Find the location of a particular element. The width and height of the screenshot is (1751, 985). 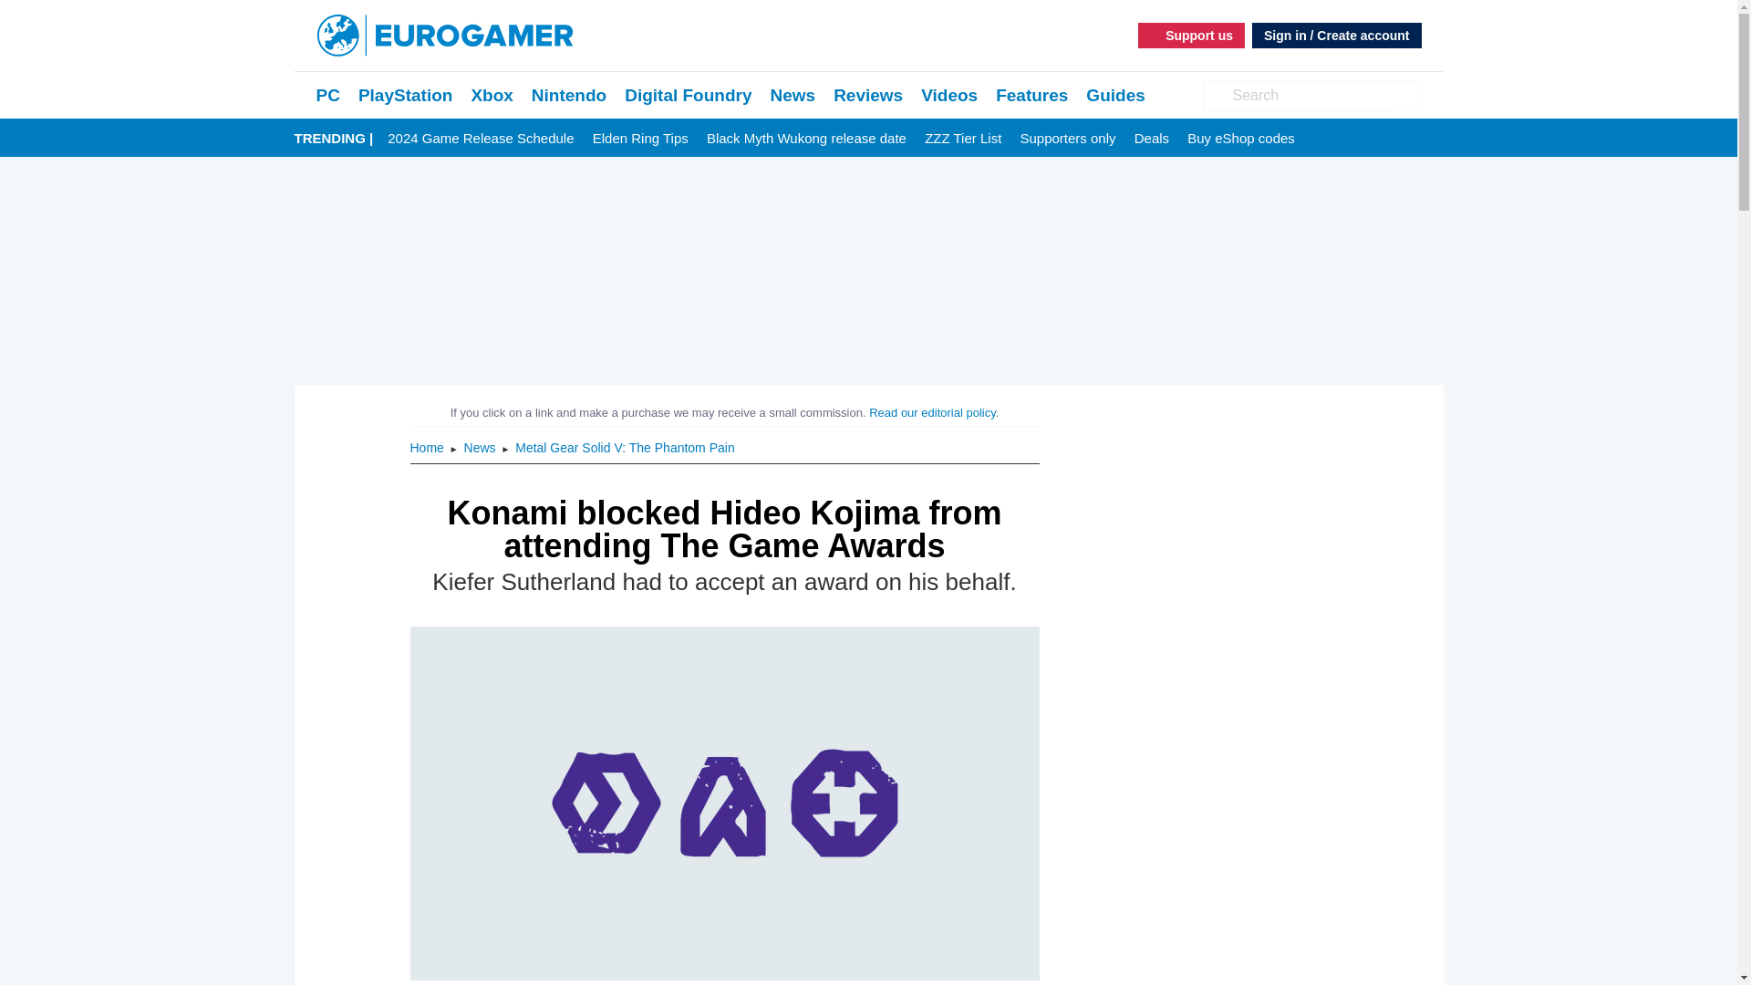

Support us is located at coordinates (1191, 35).